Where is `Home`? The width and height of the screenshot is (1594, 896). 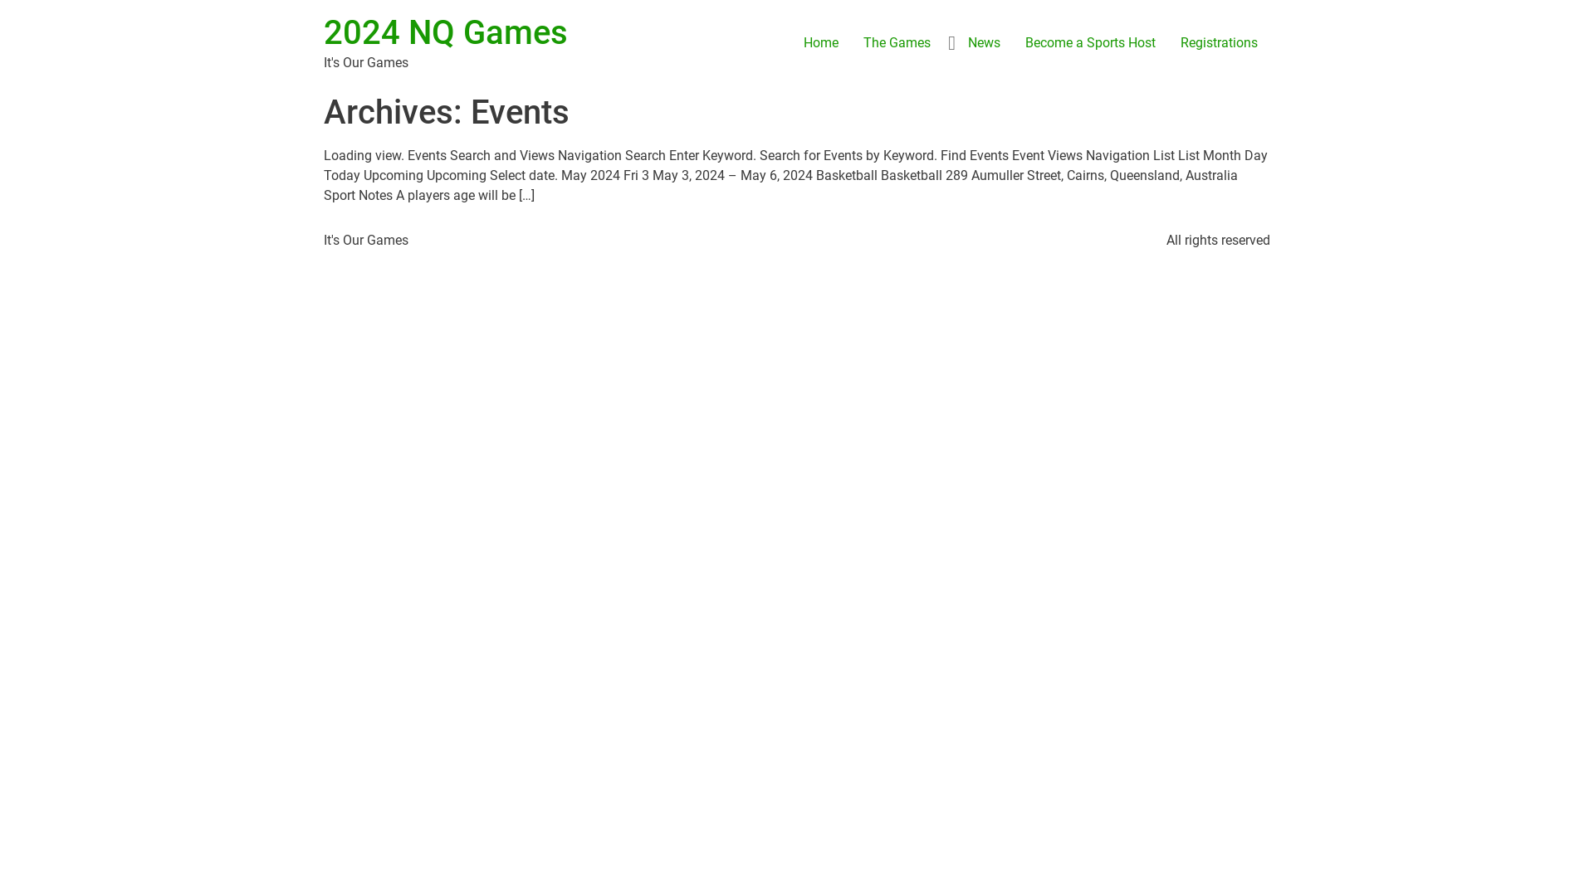 Home is located at coordinates (821, 43).